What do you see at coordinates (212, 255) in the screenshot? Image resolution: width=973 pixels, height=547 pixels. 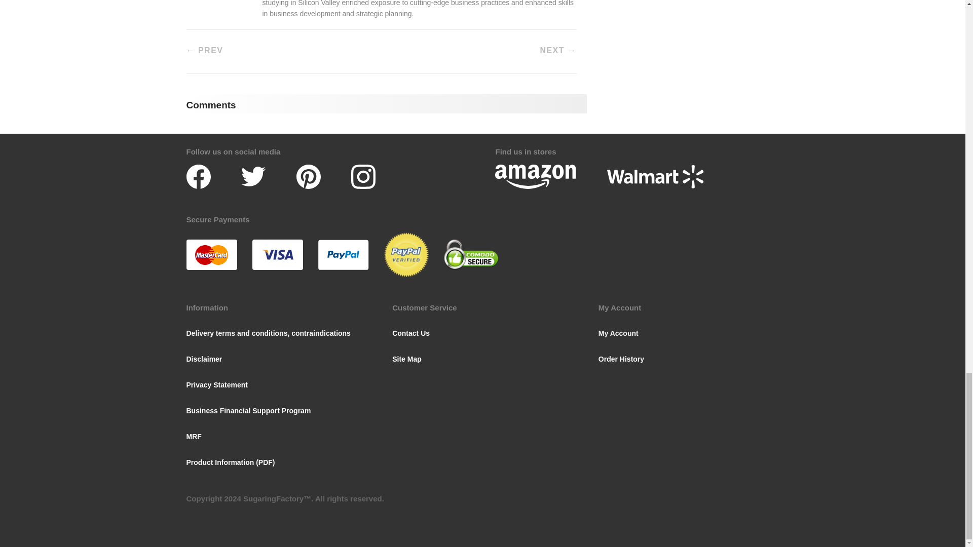 I see `Mastercard` at bounding box center [212, 255].